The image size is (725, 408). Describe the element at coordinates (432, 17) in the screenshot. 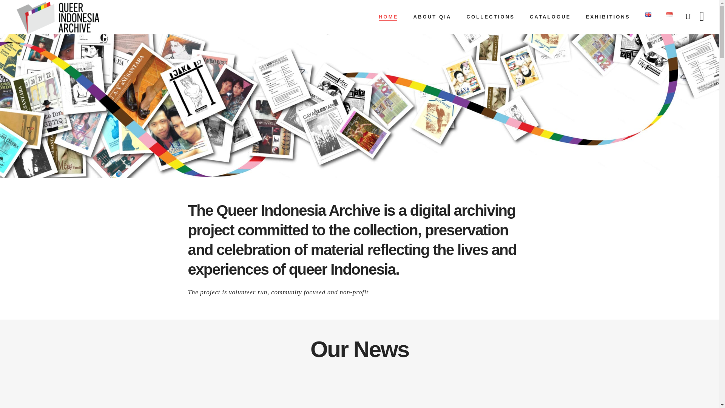

I see `ABOUT QIA` at that location.